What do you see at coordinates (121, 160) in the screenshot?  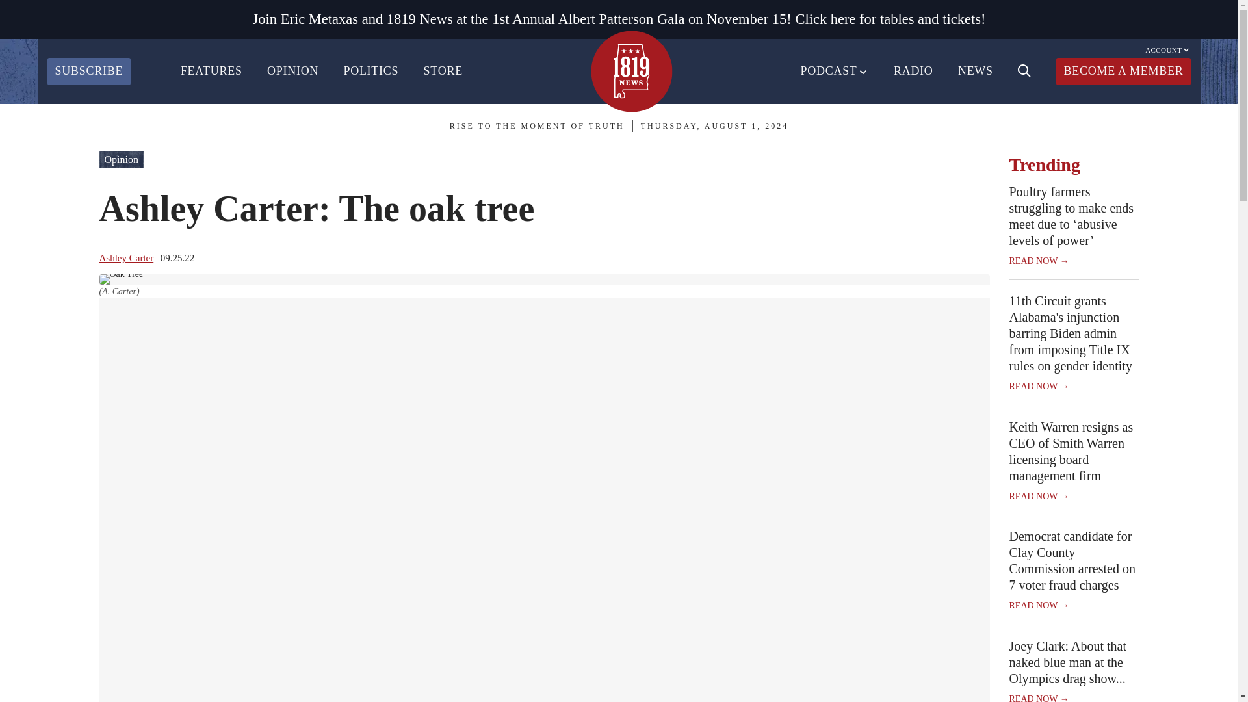 I see `Opinion` at bounding box center [121, 160].